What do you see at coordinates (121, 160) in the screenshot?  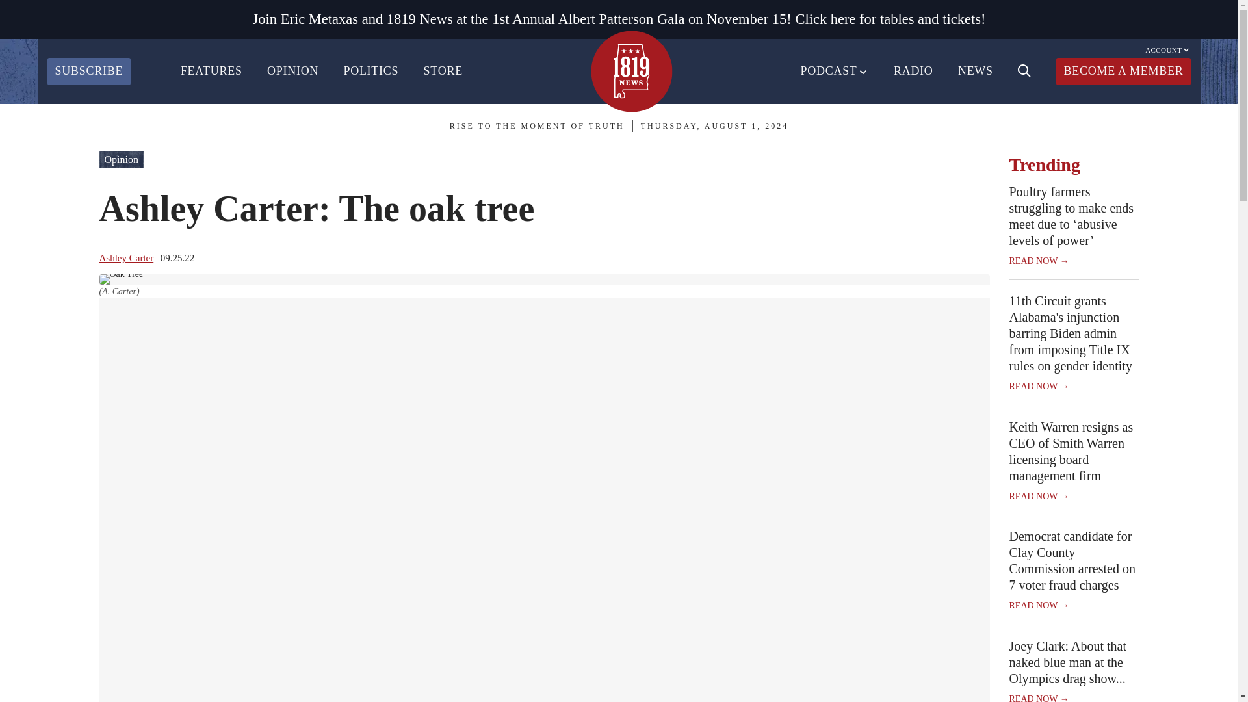 I see `Opinion` at bounding box center [121, 160].